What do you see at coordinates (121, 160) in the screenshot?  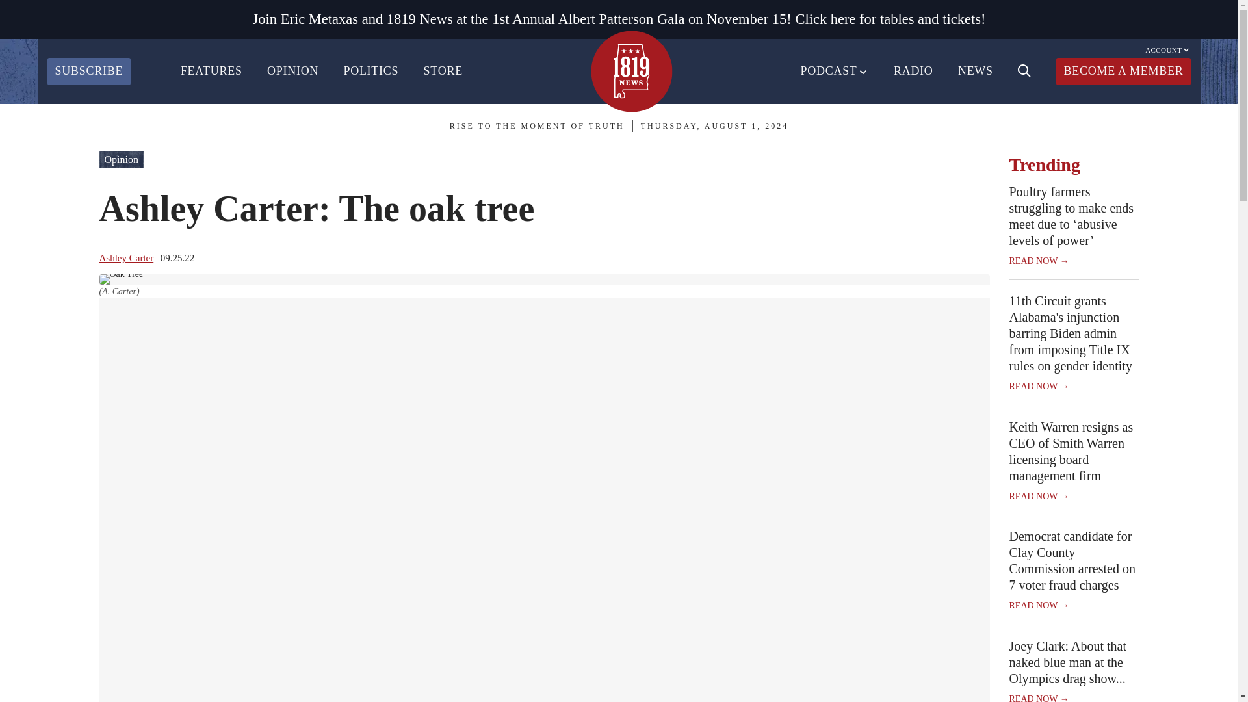 I see `Opinion` at bounding box center [121, 160].